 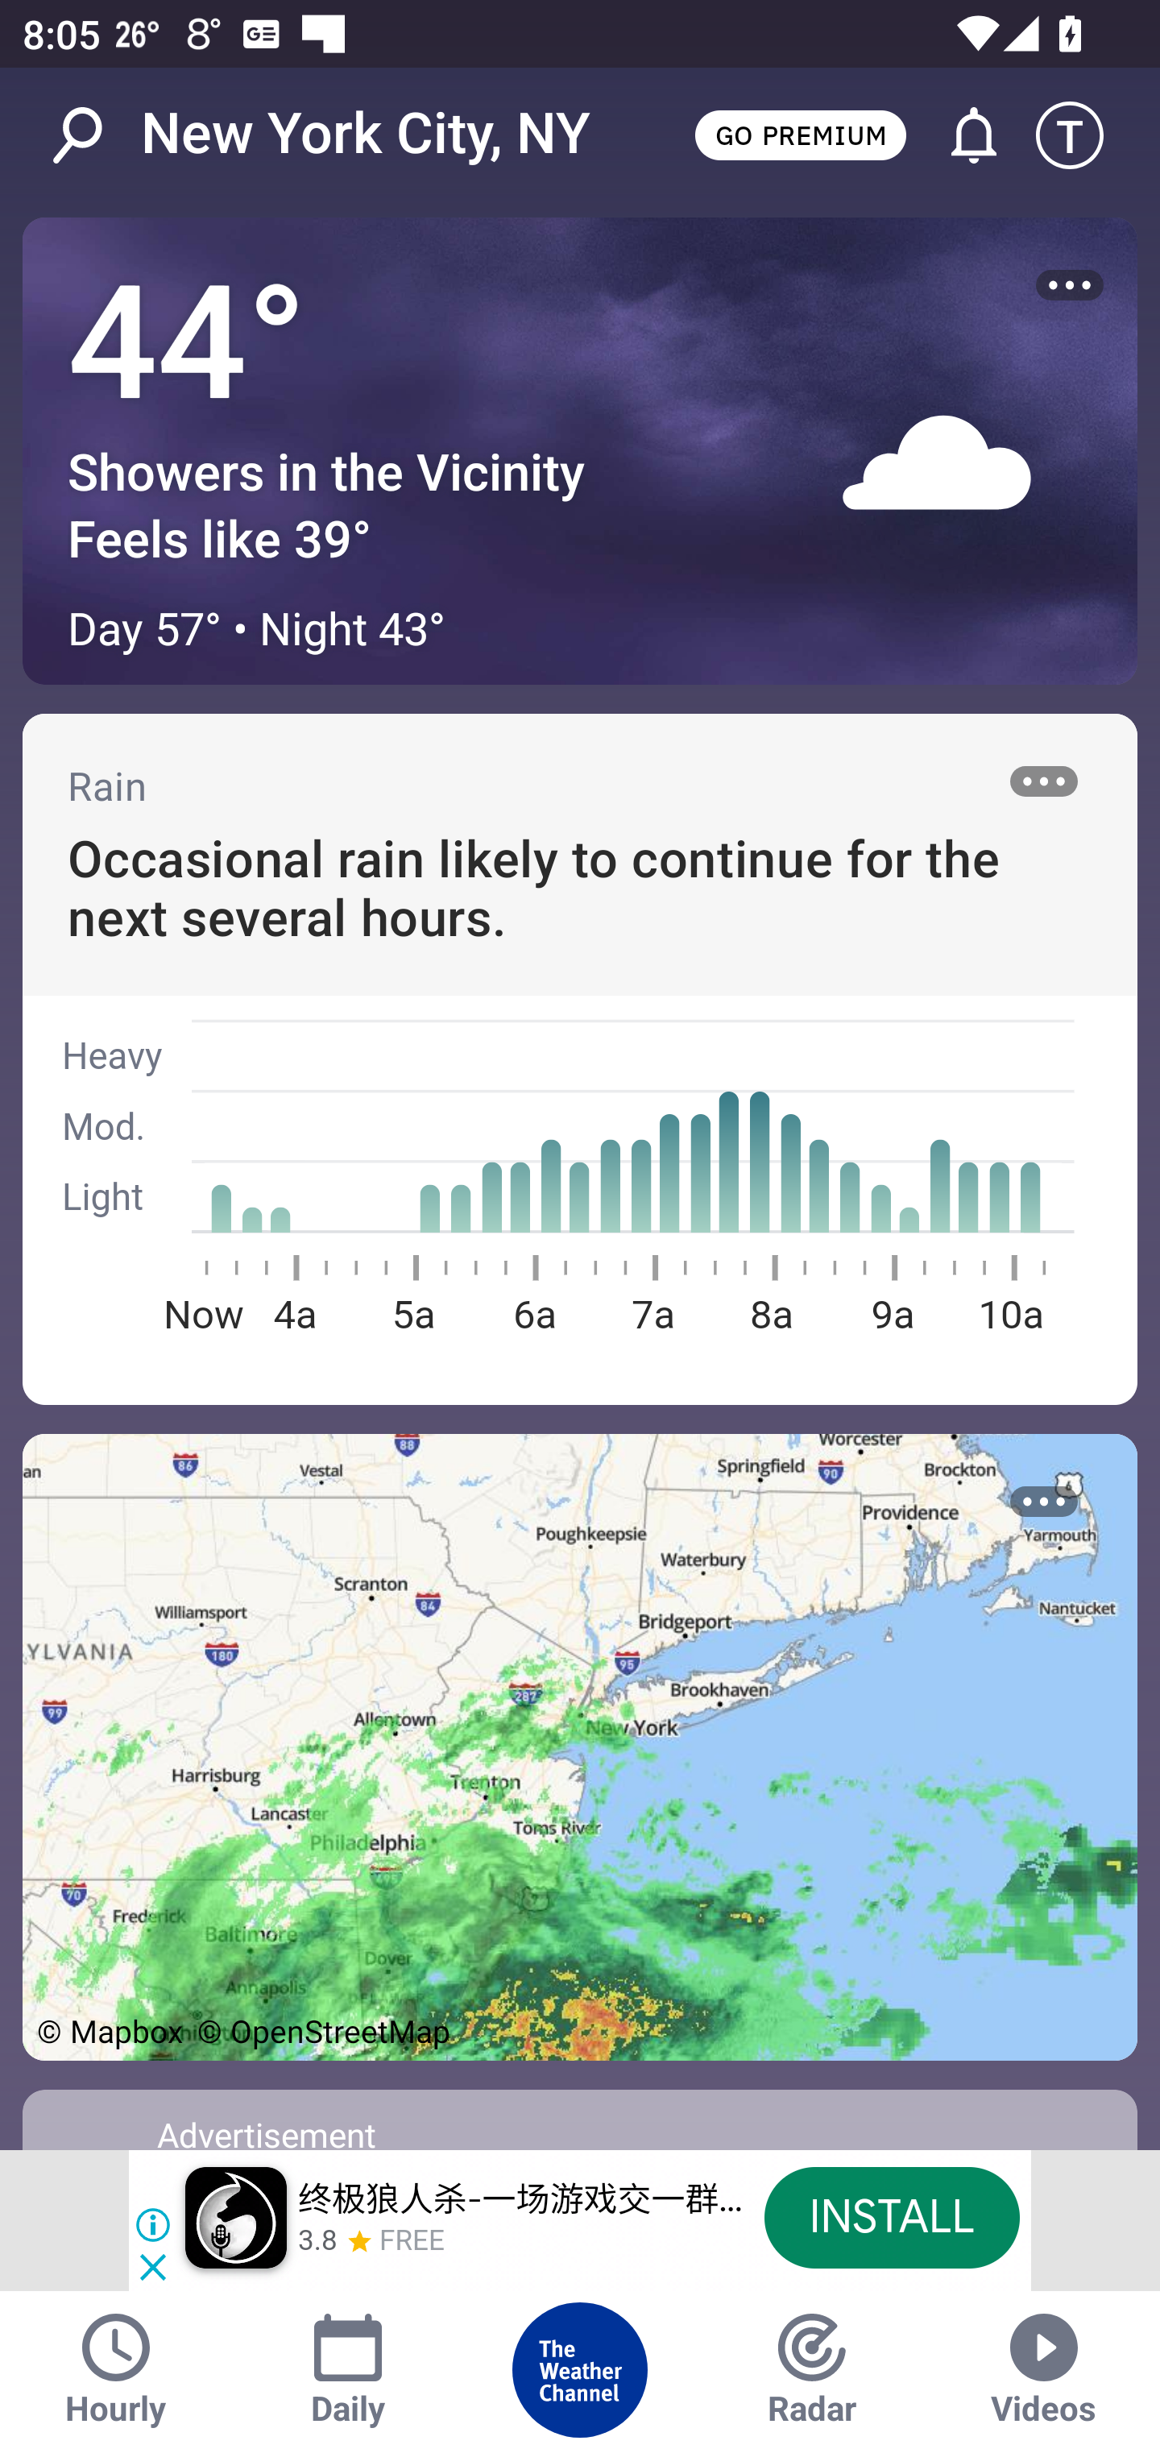 I want to click on Setting icon T, so click(x=1084, y=135).